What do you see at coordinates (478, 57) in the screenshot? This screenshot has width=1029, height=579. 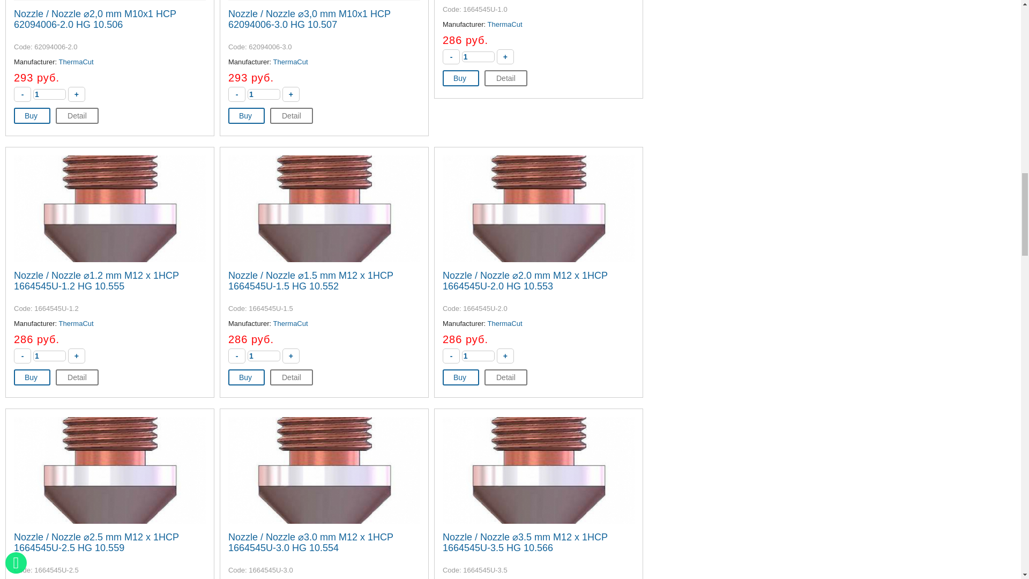 I see `1` at bounding box center [478, 57].